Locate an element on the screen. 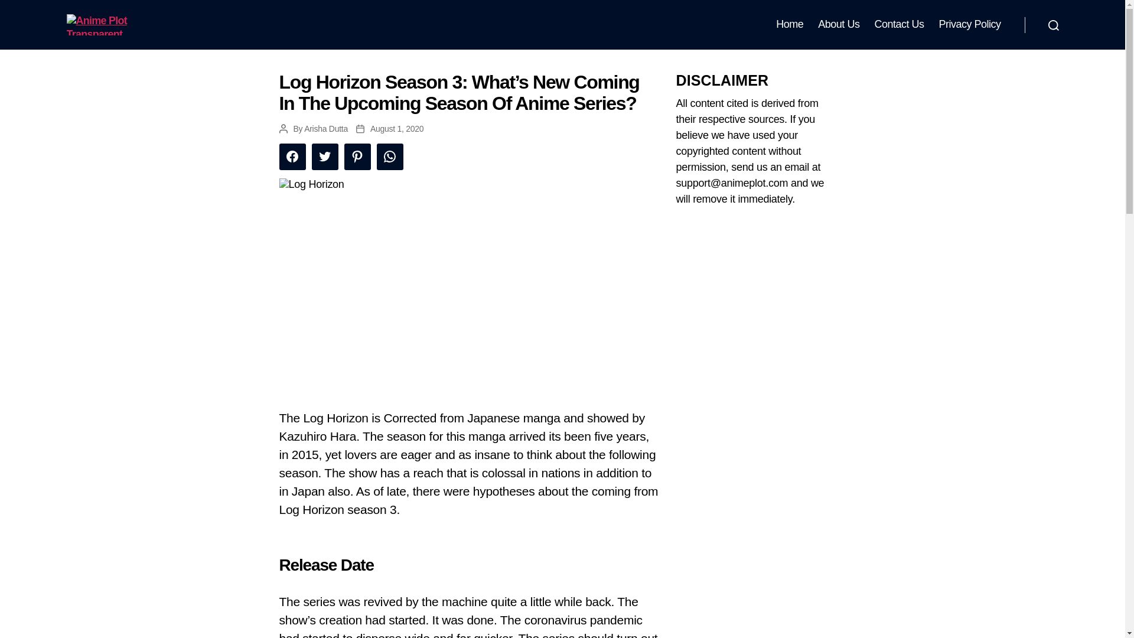 Image resolution: width=1134 pixels, height=638 pixels. Privacy Policy is located at coordinates (969, 25).